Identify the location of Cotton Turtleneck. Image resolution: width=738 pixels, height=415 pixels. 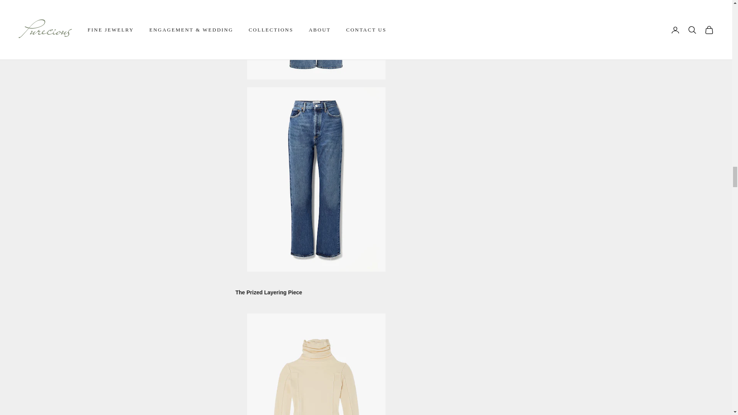
(316, 405).